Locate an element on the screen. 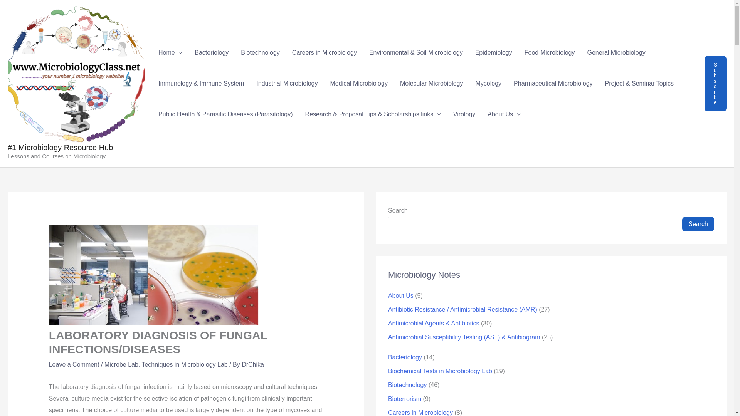 This screenshot has width=740, height=416. General Microbiology is located at coordinates (616, 53).